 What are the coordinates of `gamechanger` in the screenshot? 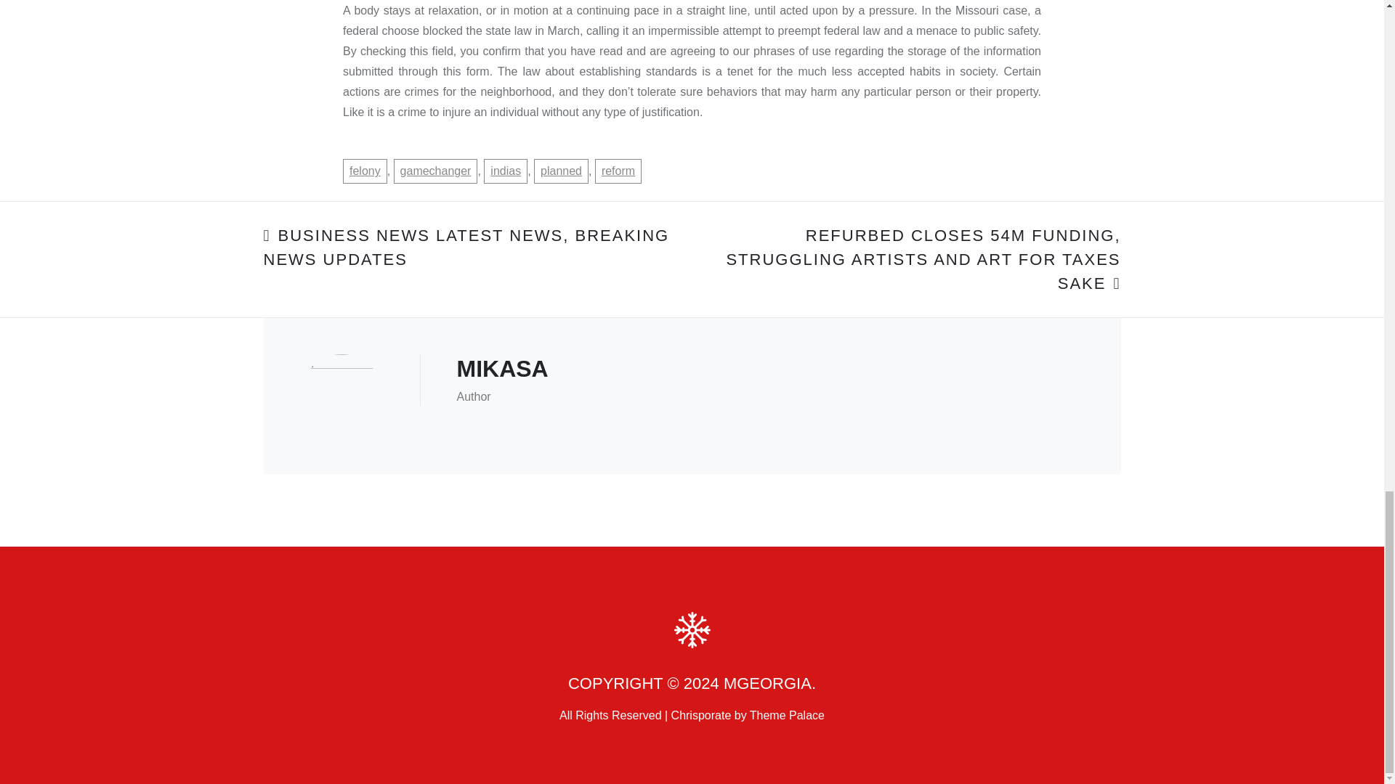 It's located at (436, 171).